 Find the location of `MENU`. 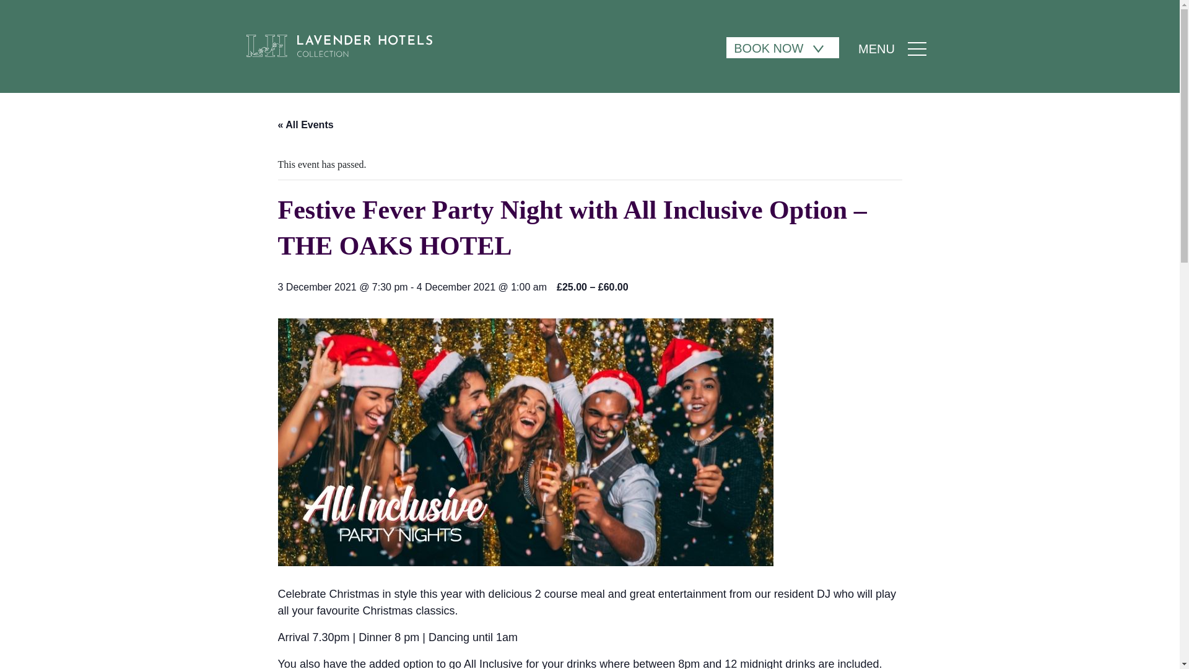

MENU is located at coordinates (897, 50).